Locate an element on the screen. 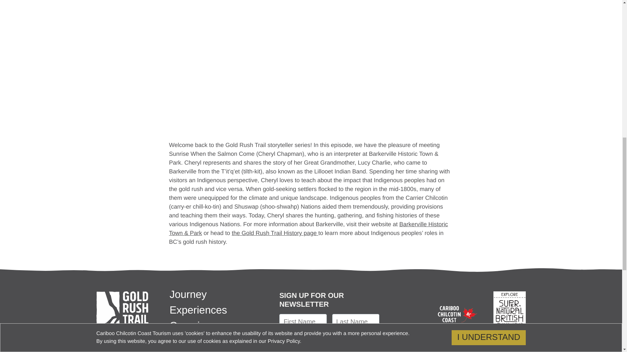  Overview is located at coordinates (191, 325).